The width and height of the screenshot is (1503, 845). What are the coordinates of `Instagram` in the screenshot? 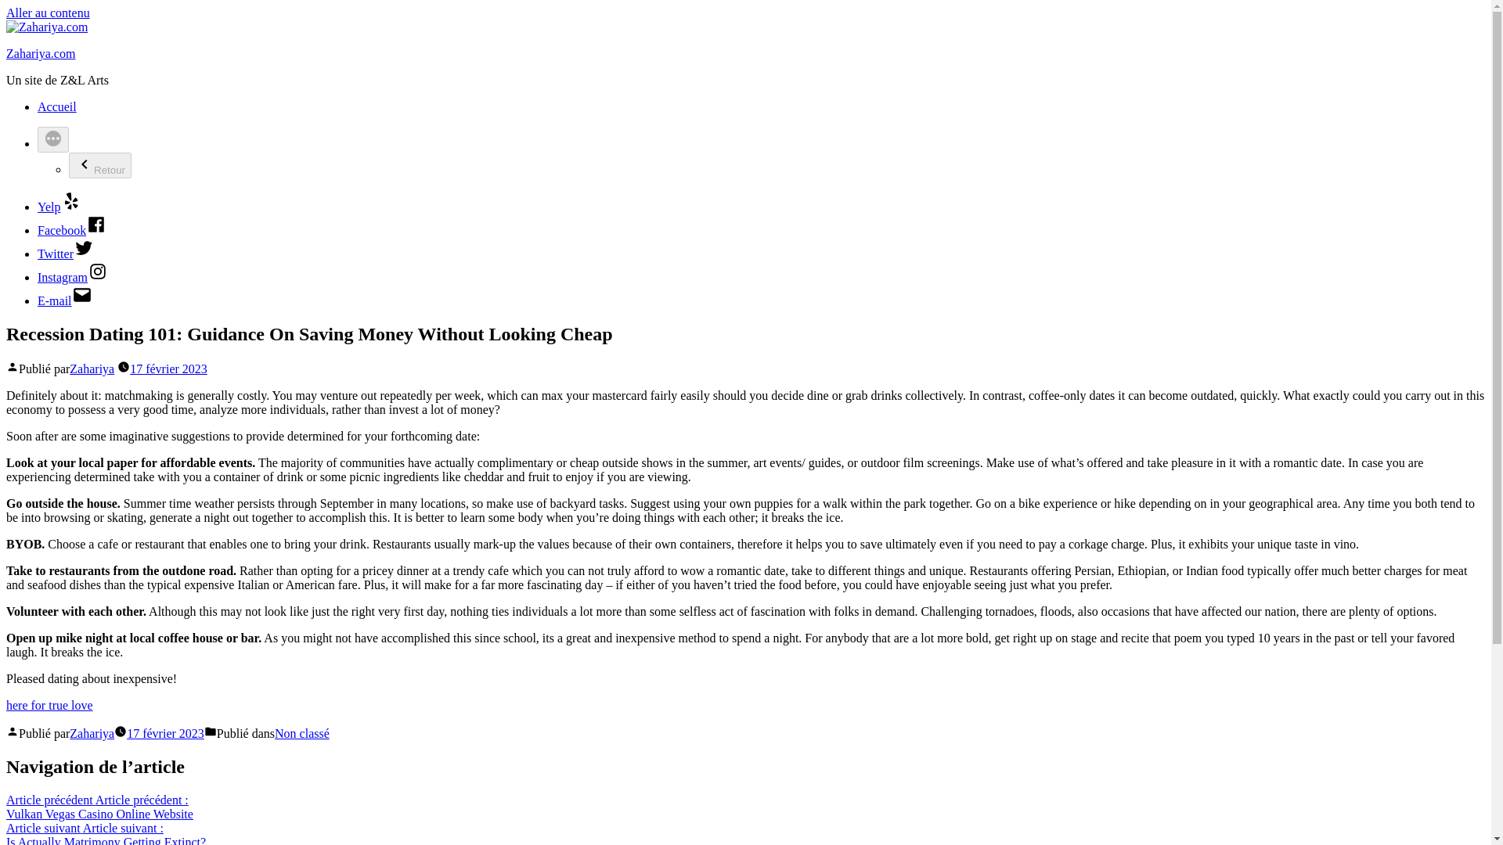 It's located at (73, 277).